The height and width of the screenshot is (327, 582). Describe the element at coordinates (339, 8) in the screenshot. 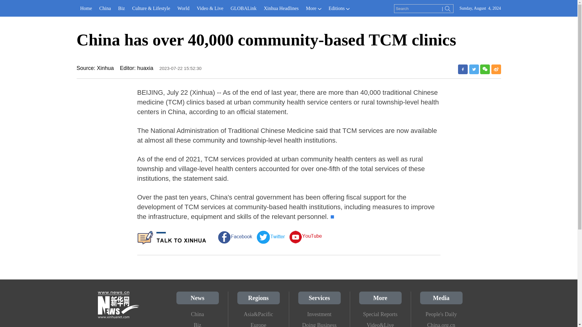

I see `Editions` at that location.